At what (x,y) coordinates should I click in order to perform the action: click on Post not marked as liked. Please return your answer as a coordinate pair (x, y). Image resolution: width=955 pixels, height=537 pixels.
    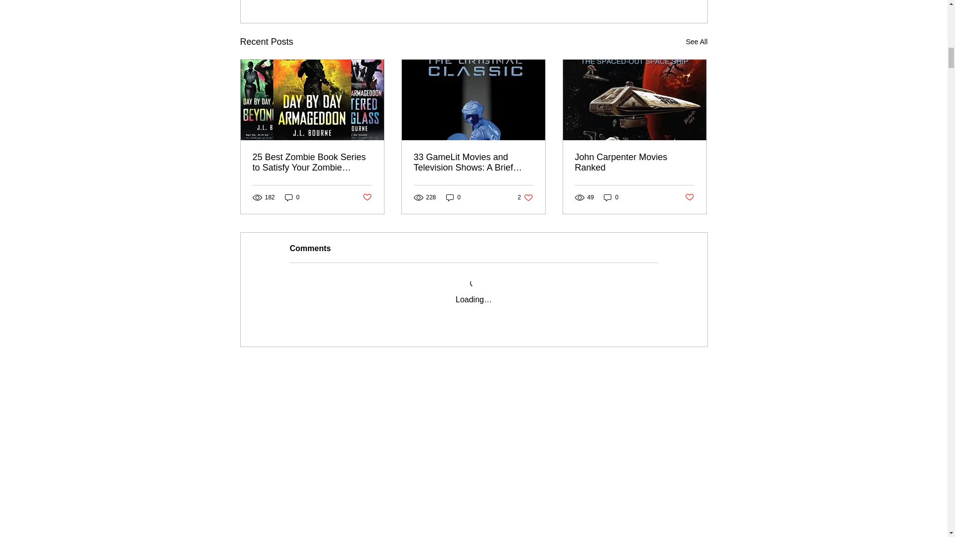
    Looking at the image, I should click on (366, 197).